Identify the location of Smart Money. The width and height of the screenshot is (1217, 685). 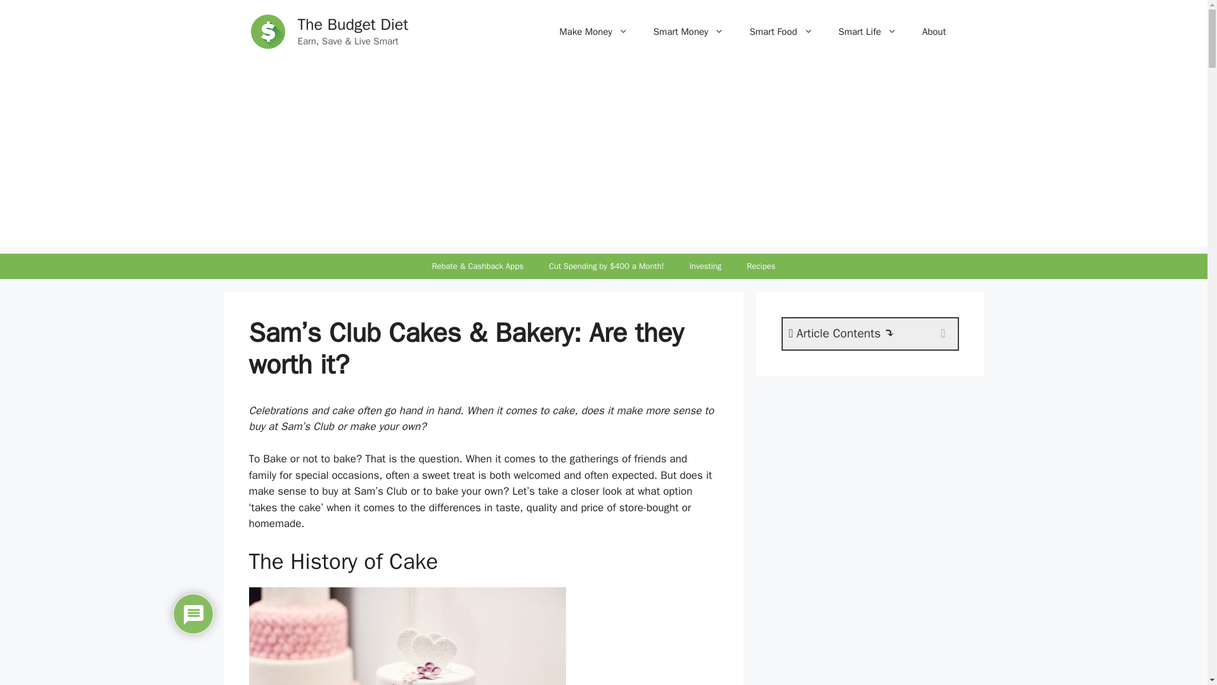
(689, 32).